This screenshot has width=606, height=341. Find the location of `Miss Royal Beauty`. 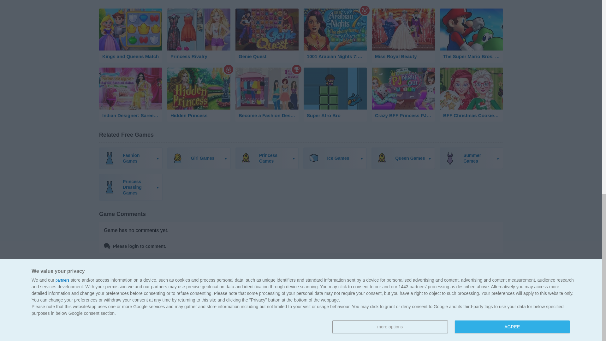

Miss Royal Beauty is located at coordinates (403, 35).